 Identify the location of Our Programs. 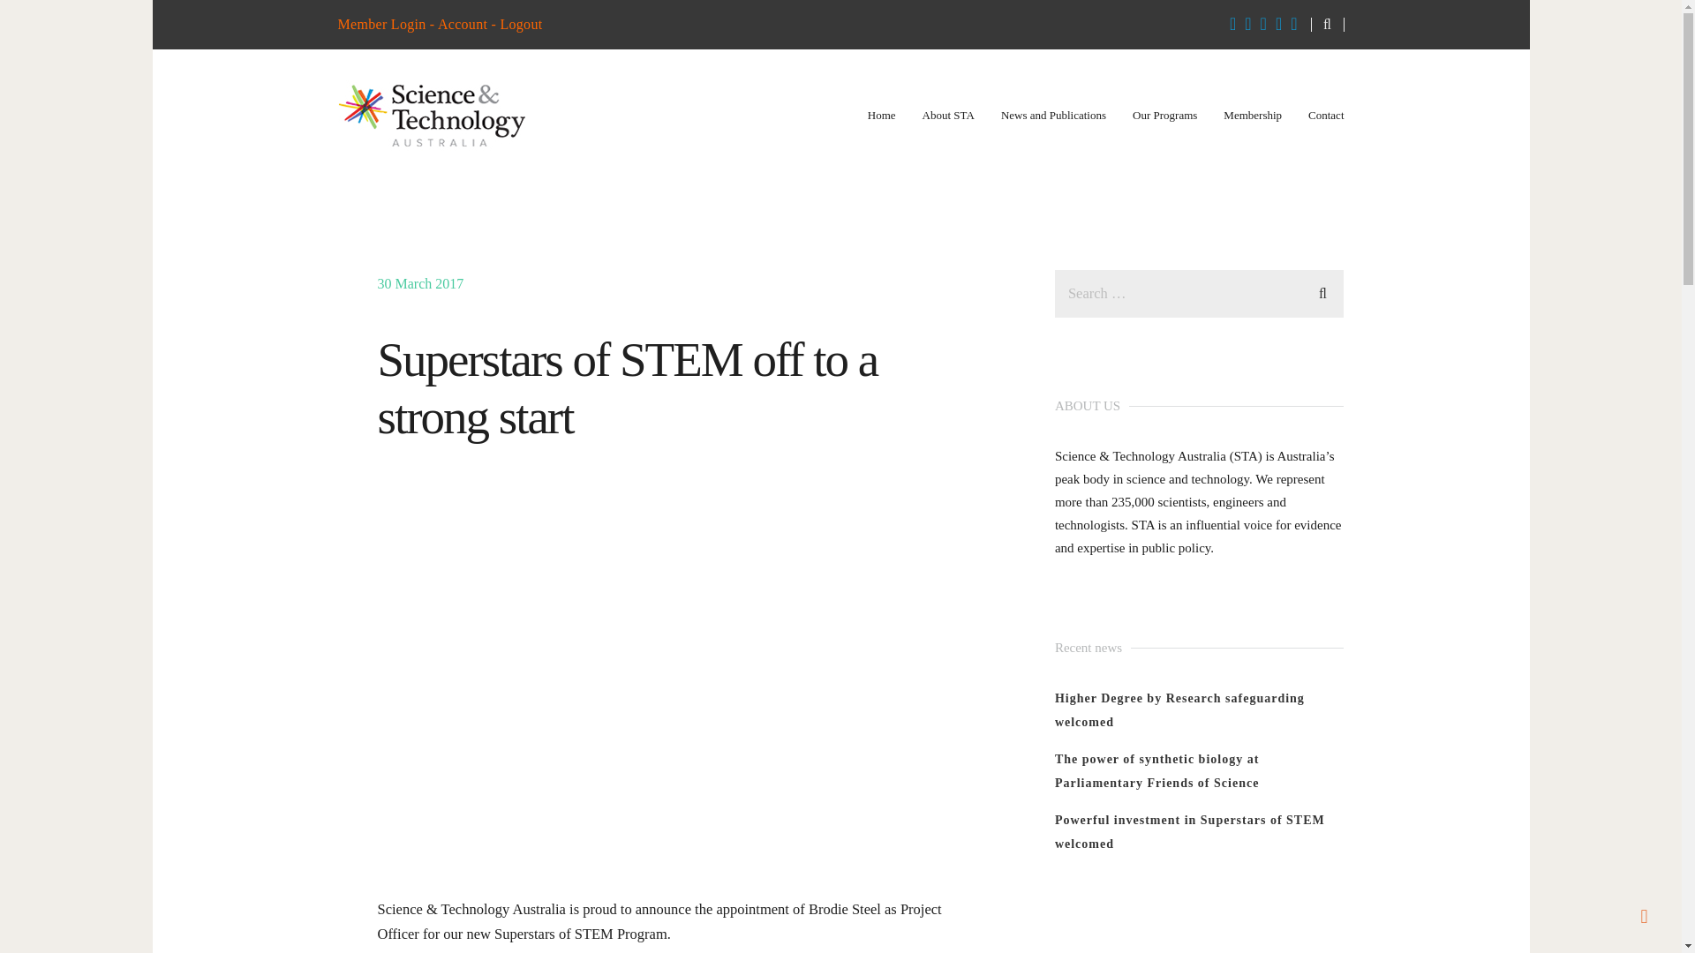
(1164, 115).